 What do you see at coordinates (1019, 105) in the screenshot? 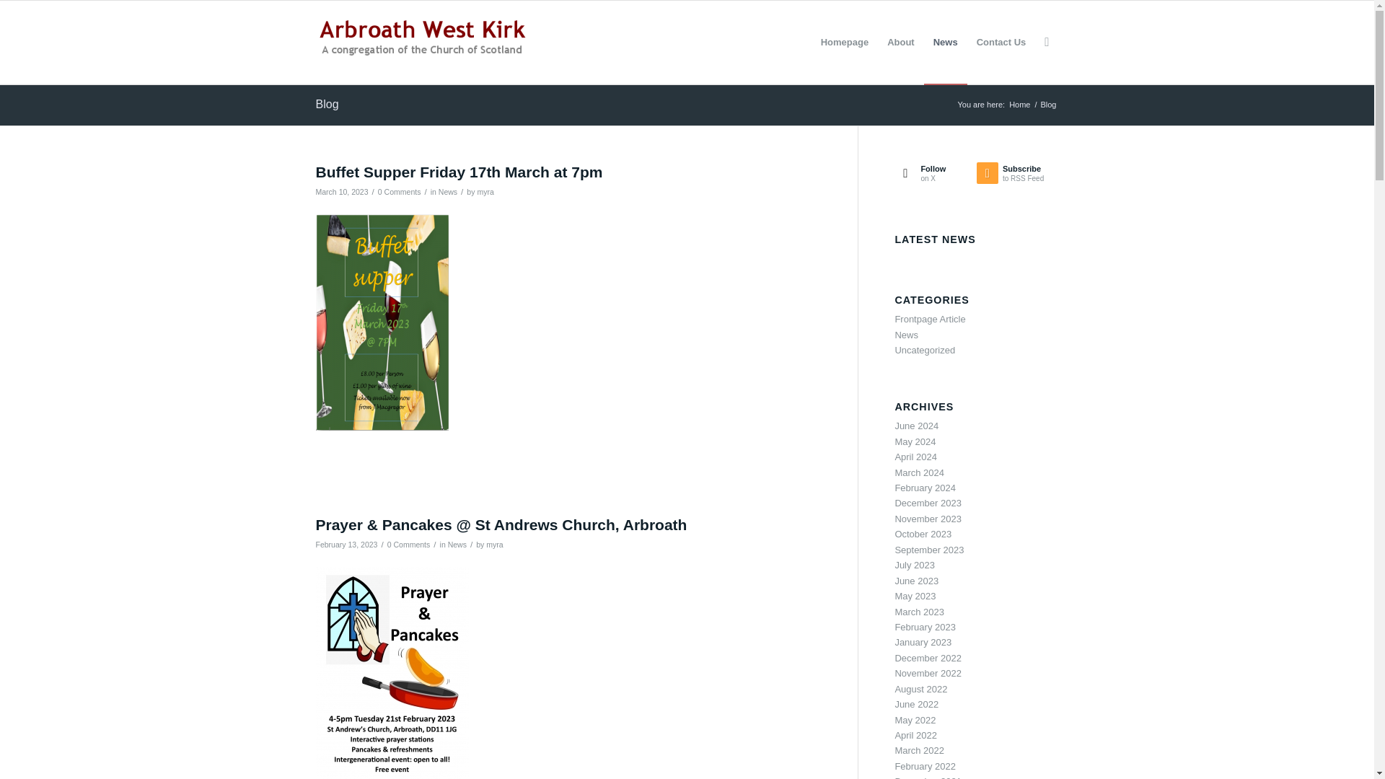
I see `Home` at bounding box center [1019, 105].